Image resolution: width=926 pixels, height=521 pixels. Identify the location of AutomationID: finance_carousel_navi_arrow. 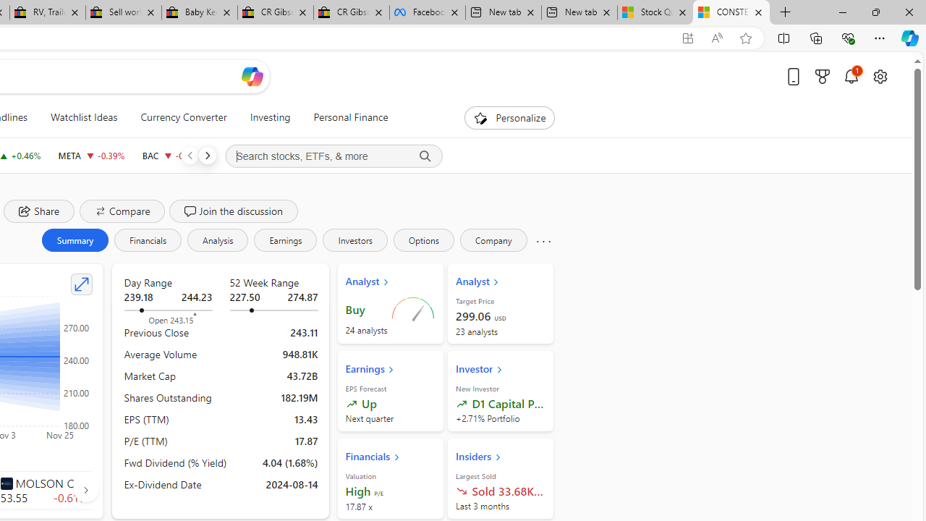
(85, 489).